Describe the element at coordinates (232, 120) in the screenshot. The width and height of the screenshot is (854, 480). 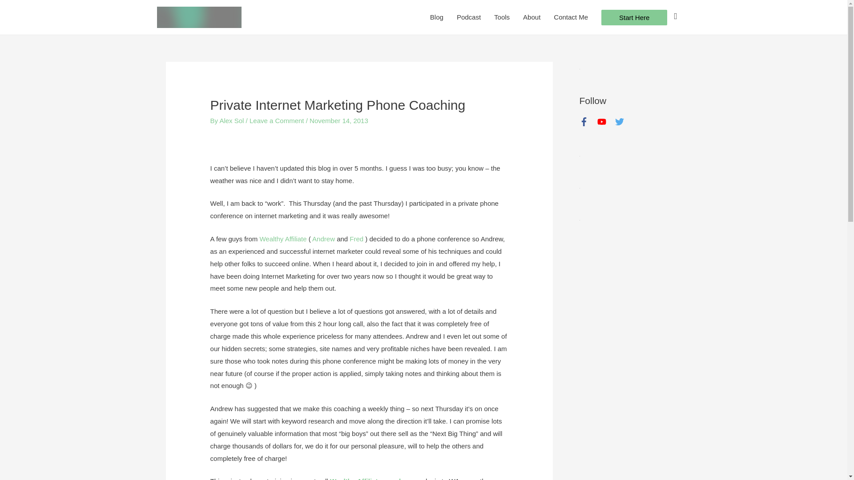
I see `View all posts by Alex Sol` at that location.